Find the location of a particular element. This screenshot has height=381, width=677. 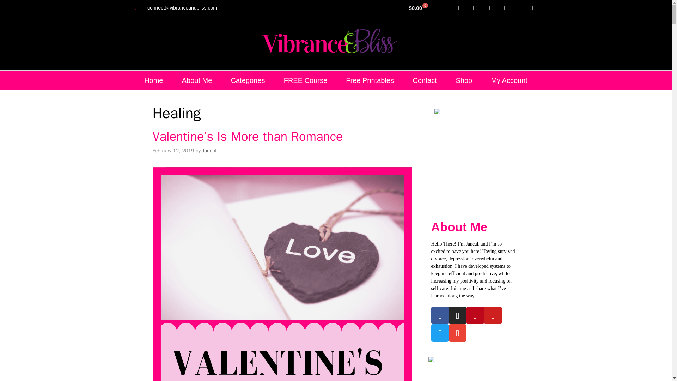

FREE Course is located at coordinates (305, 80).